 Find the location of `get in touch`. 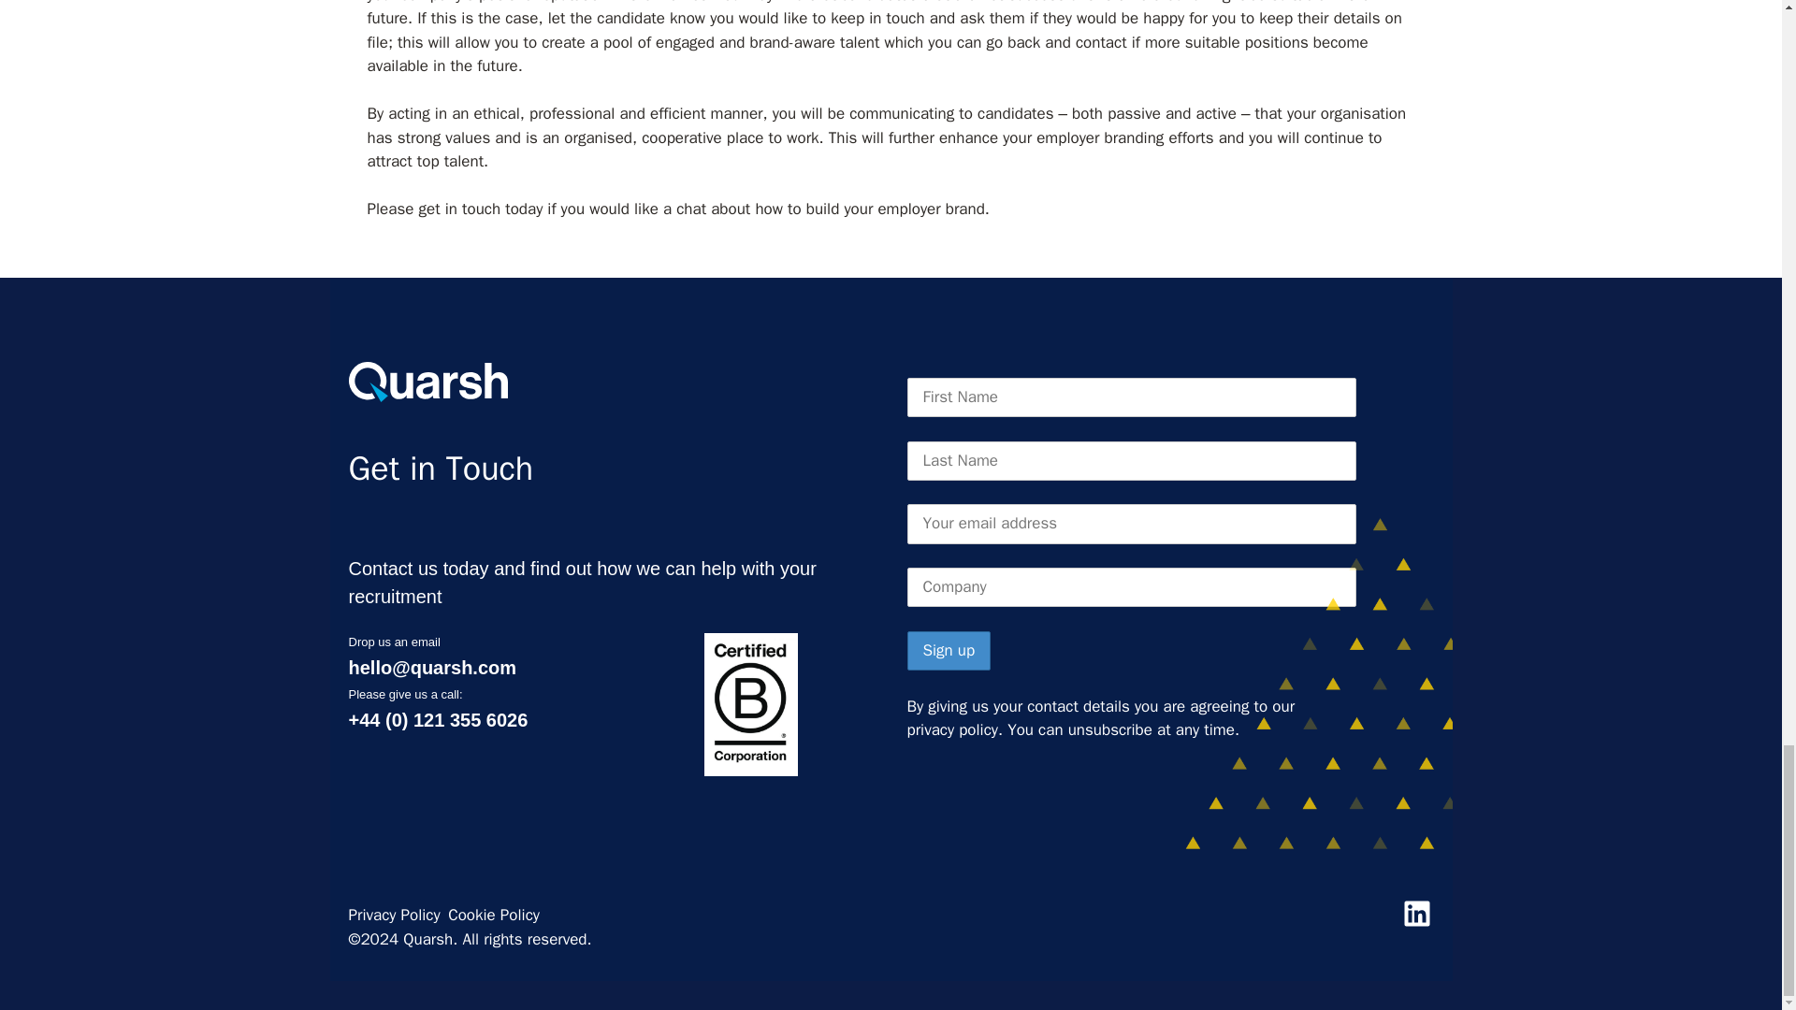

get in touch is located at coordinates (459, 209).